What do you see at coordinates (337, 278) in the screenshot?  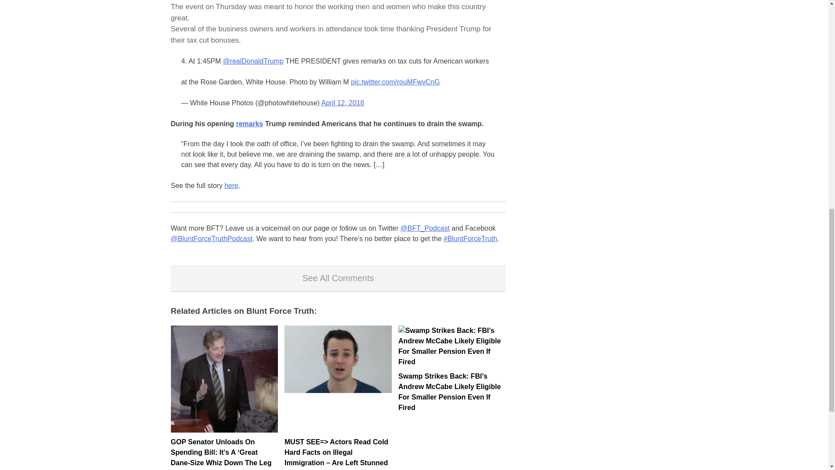 I see `See All Comments` at bounding box center [337, 278].